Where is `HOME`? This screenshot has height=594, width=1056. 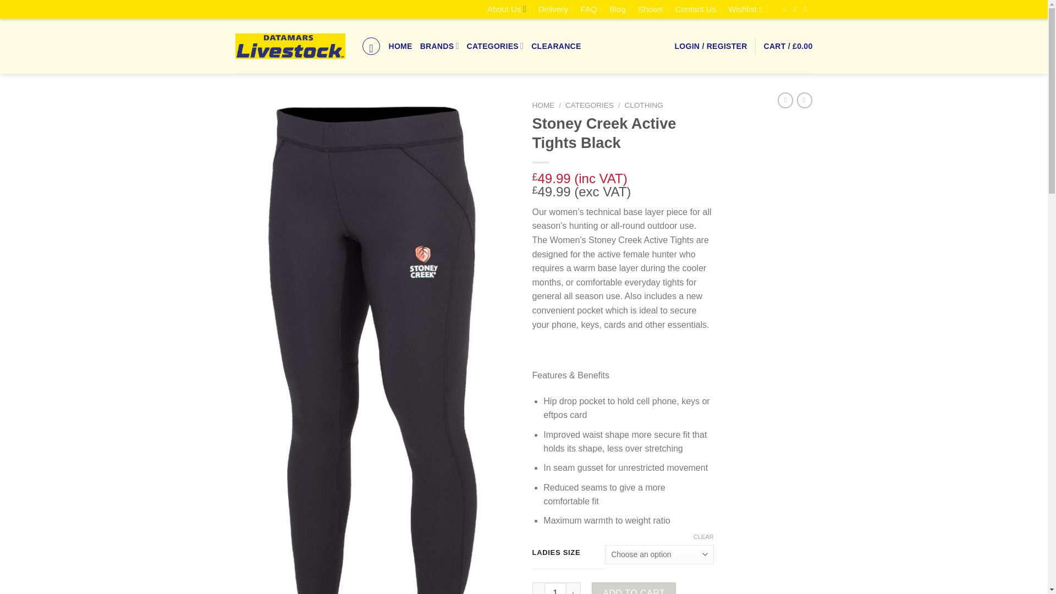
HOME is located at coordinates (400, 46).